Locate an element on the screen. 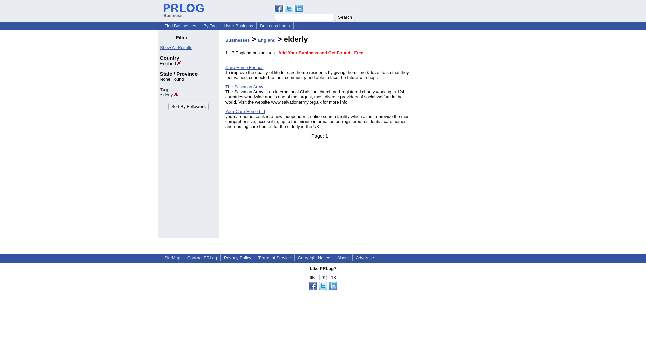  Share this page! is located at coordinates (323, 288).